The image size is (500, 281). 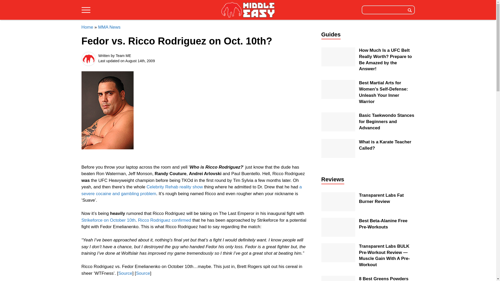 What do you see at coordinates (410, 10) in the screenshot?
I see `GO` at bounding box center [410, 10].